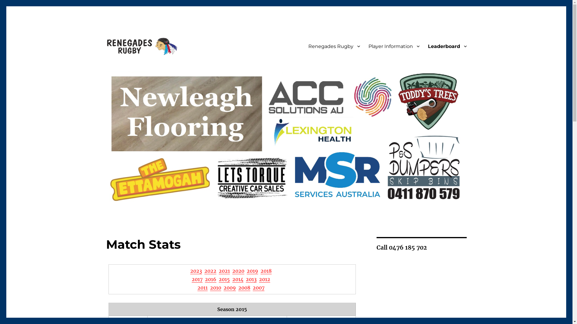 The height and width of the screenshot is (324, 577). Describe the element at coordinates (216, 288) in the screenshot. I see `2010` at that location.